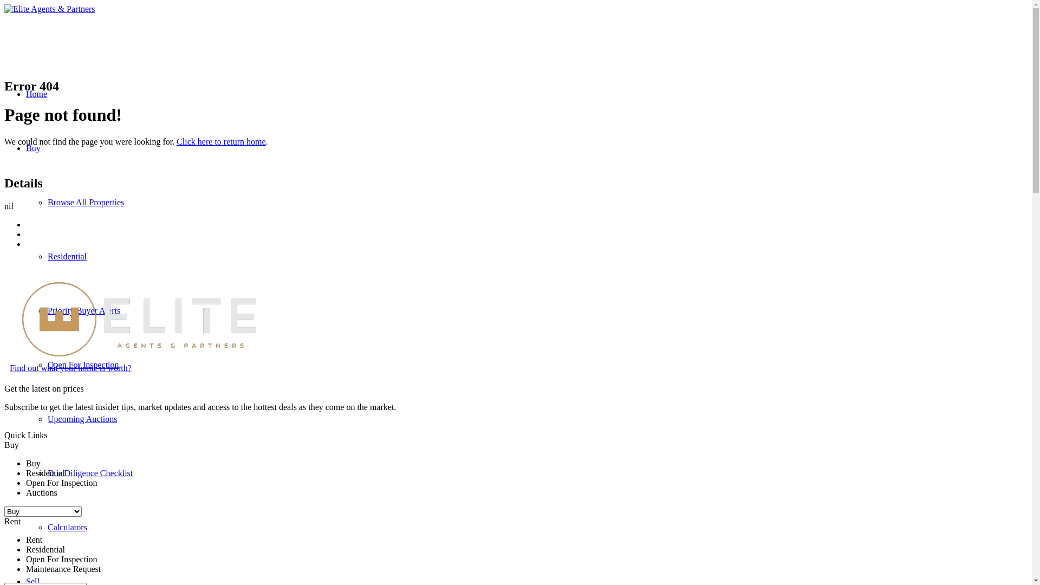  I want to click on Open For Inspection, so click(83, 365).